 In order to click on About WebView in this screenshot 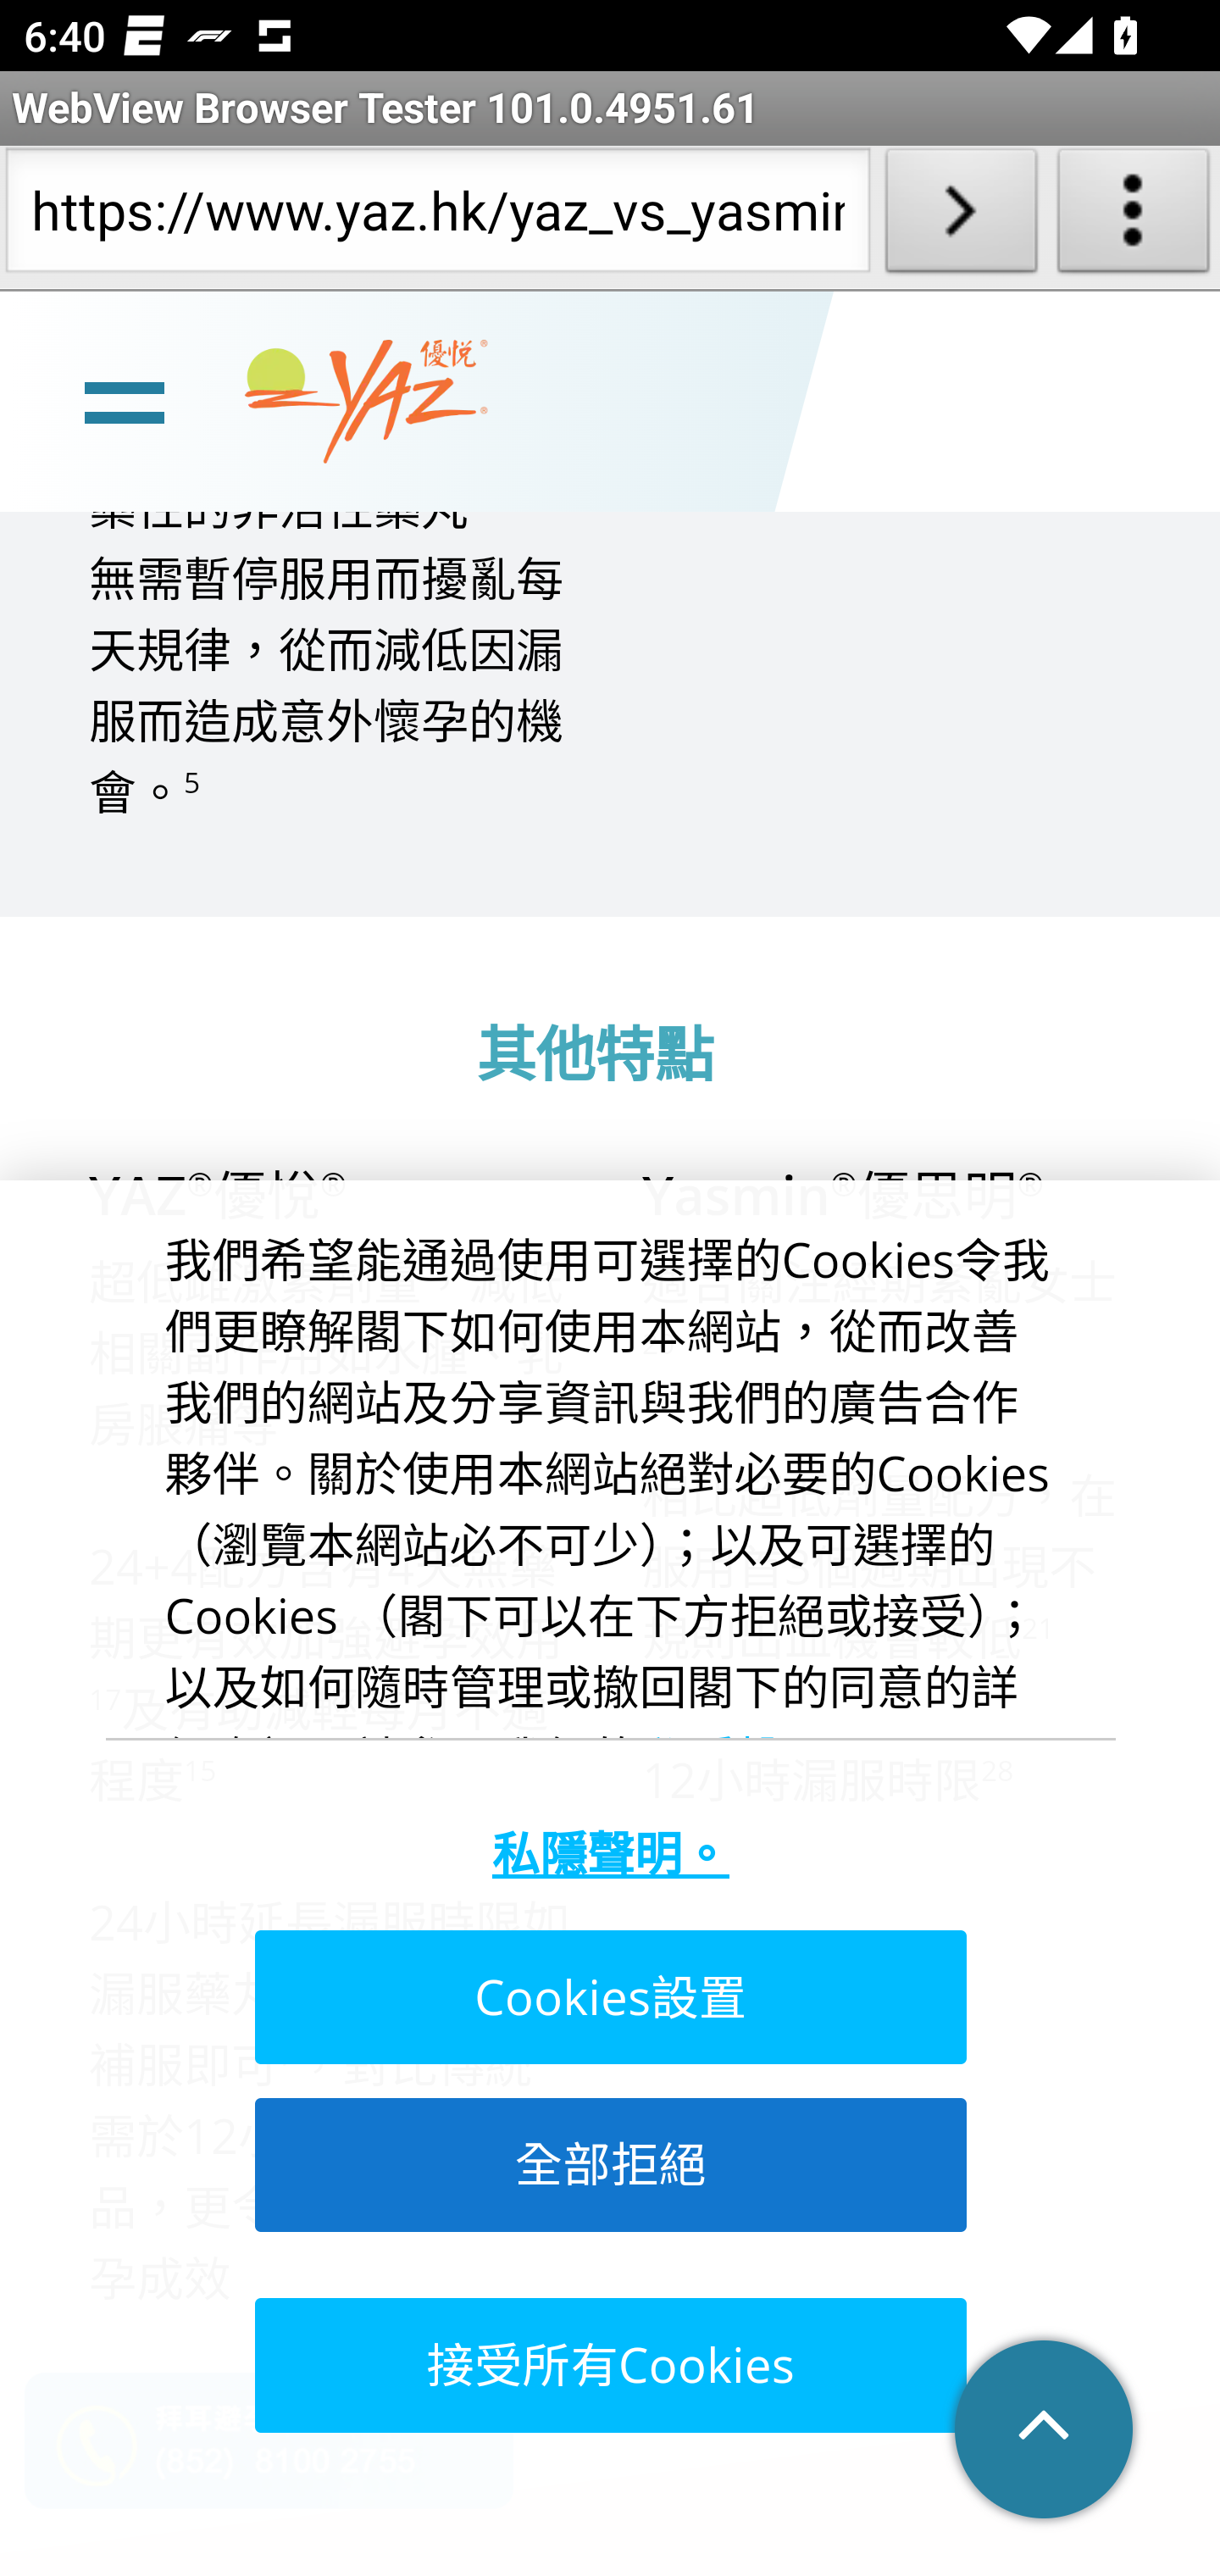, I will do `click(1134, 217)`.